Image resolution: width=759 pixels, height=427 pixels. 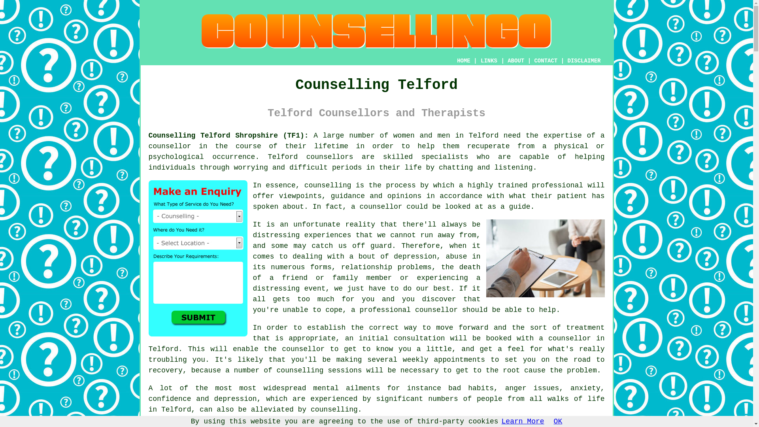 I want to click on LINKS, so click(x=489, y=61).